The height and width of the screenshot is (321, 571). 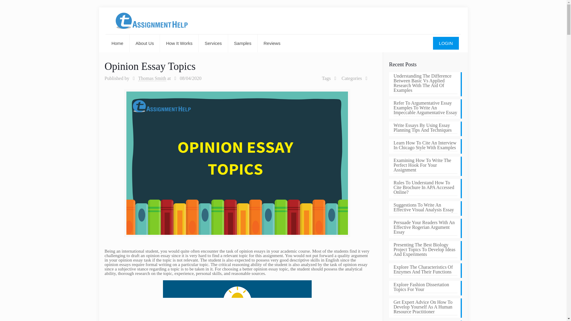 What do you see at coordinates (243, 43) in the screenshot?
I see `Samples` at bounding box center [243, 43].